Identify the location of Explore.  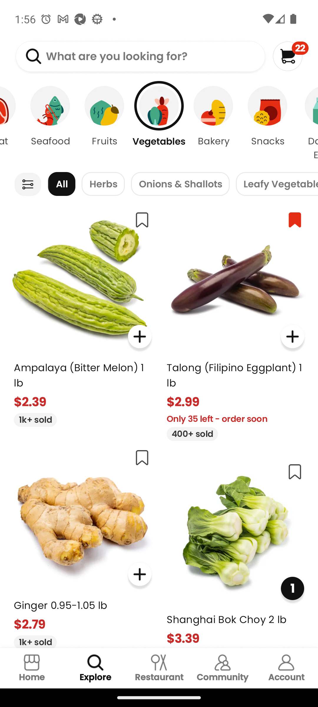
(95, 668).